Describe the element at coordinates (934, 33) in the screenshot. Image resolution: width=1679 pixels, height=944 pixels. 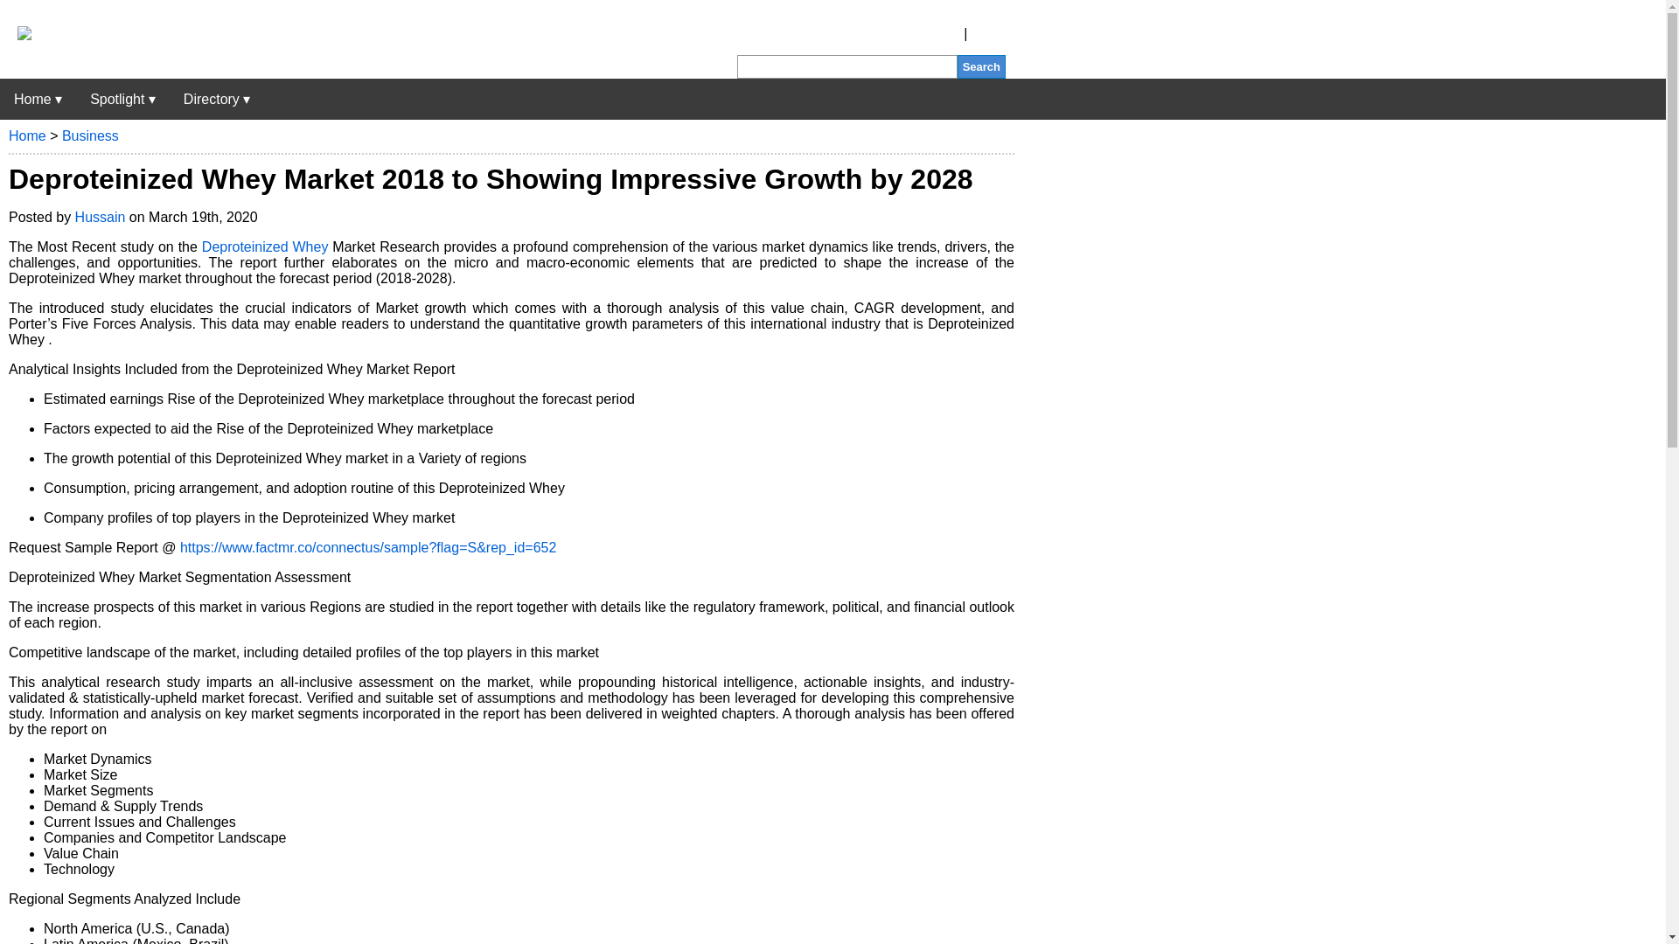
I see `Register` at that location.